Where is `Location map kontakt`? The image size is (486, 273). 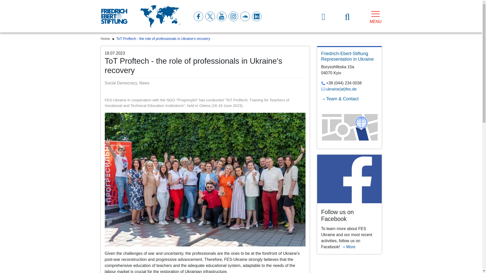 Location map kontakt is located at coordinates (349, 127).